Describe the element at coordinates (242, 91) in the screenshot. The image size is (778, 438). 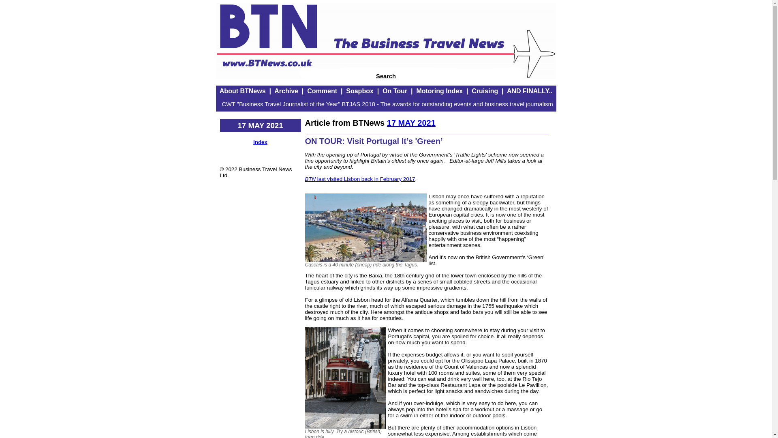
I see `About BTNews` at that location.